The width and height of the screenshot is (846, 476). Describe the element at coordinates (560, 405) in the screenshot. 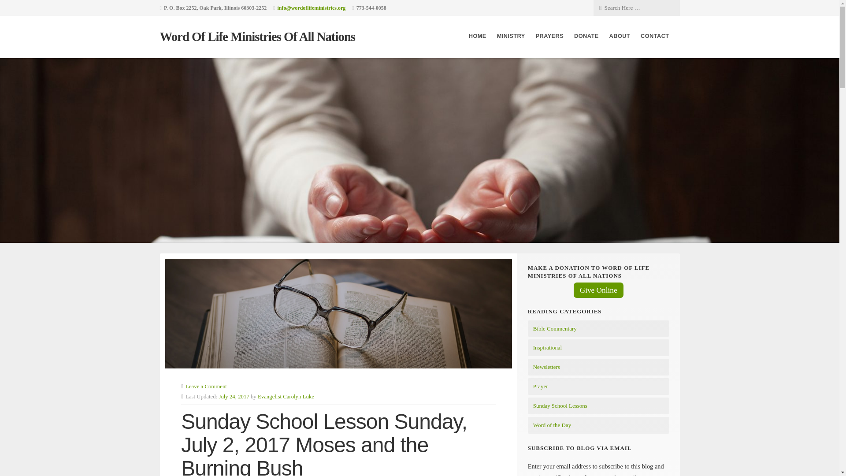

I see `Sunday School Lessons` at that location.